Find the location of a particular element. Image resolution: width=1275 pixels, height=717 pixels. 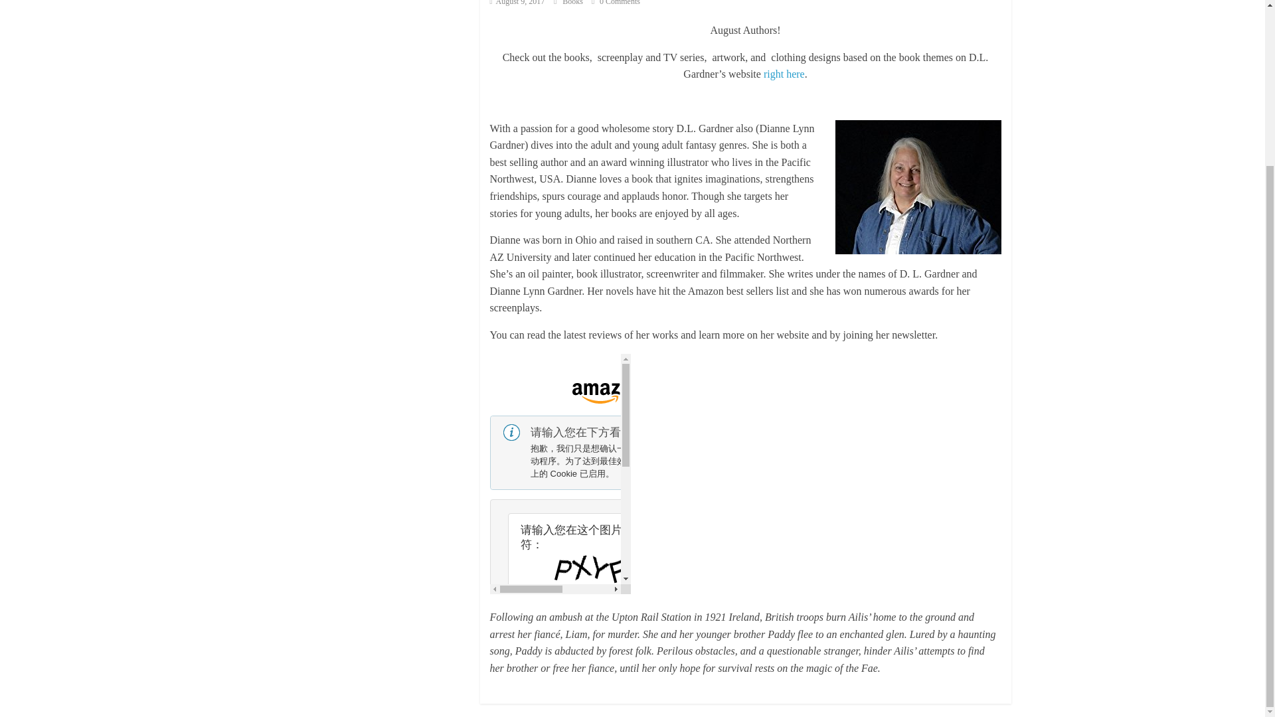

right here is located at coordinates (784, 73).